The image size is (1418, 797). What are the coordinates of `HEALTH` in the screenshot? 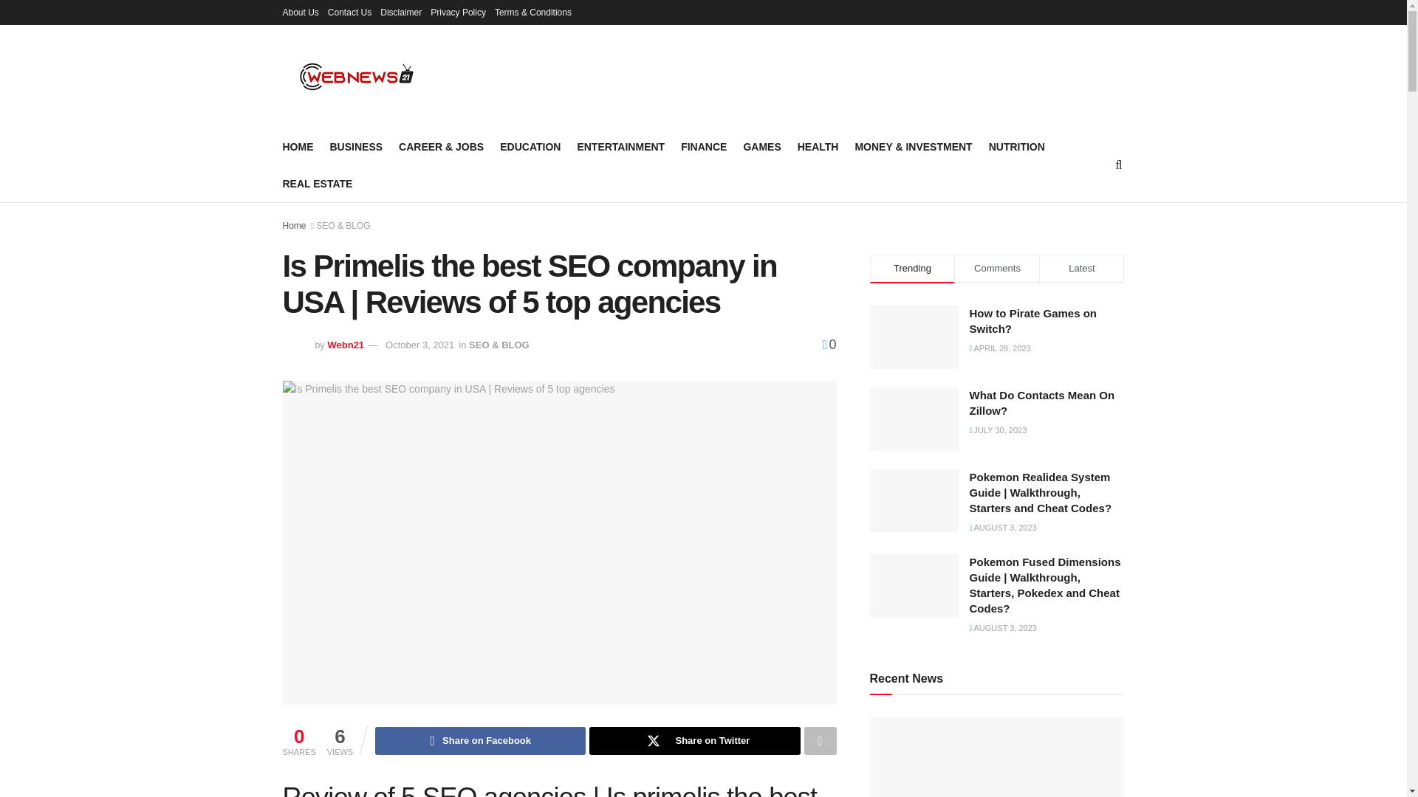 It's located at (818, 146).